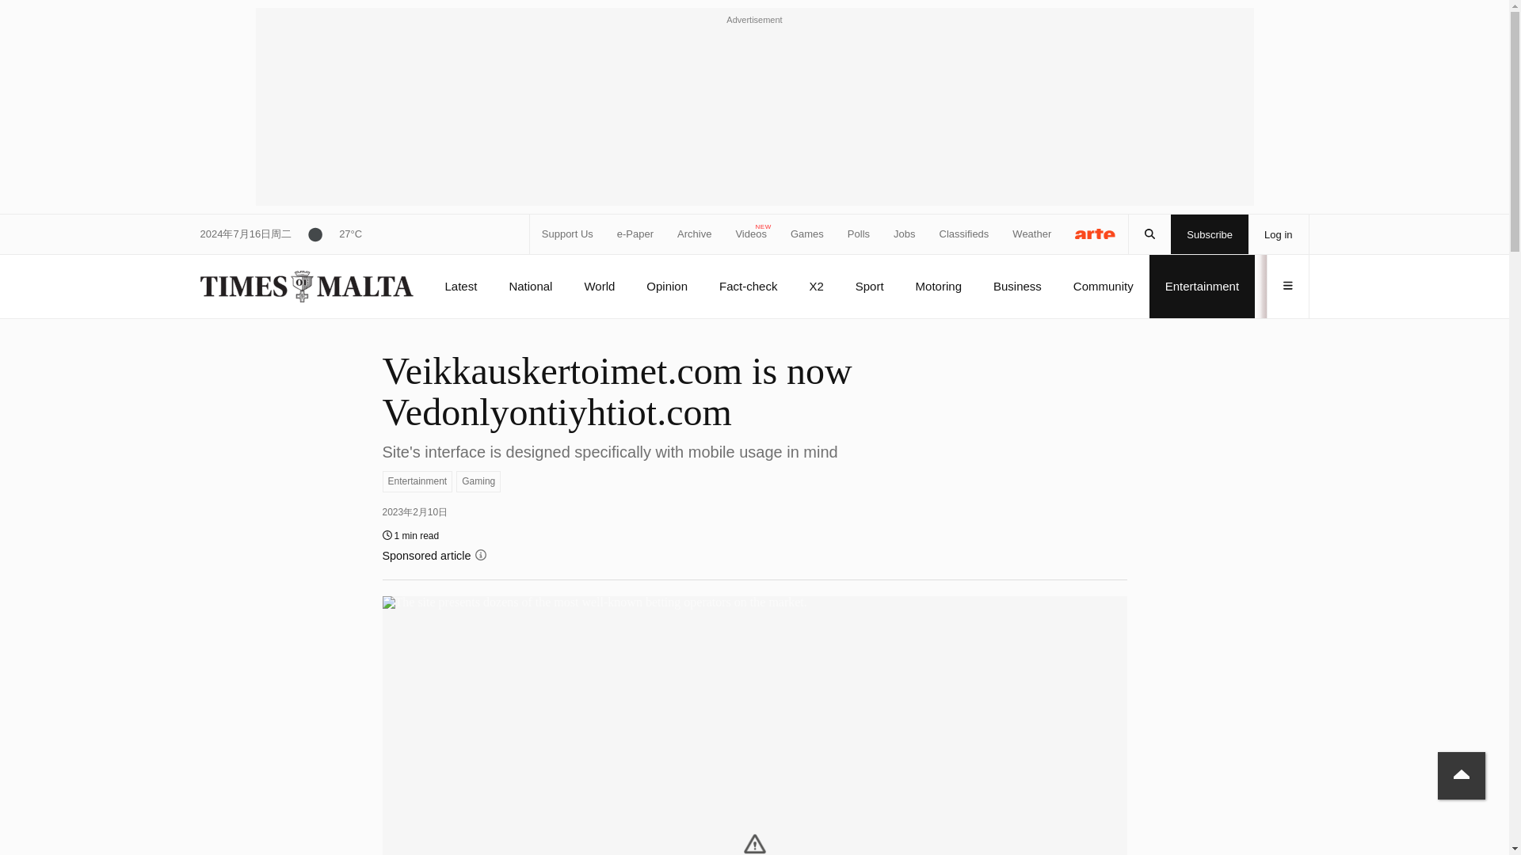  What do you see at coordinates (965, 234) in the screenshot?
I see `Classifieds` at bounding box center [965, 234].